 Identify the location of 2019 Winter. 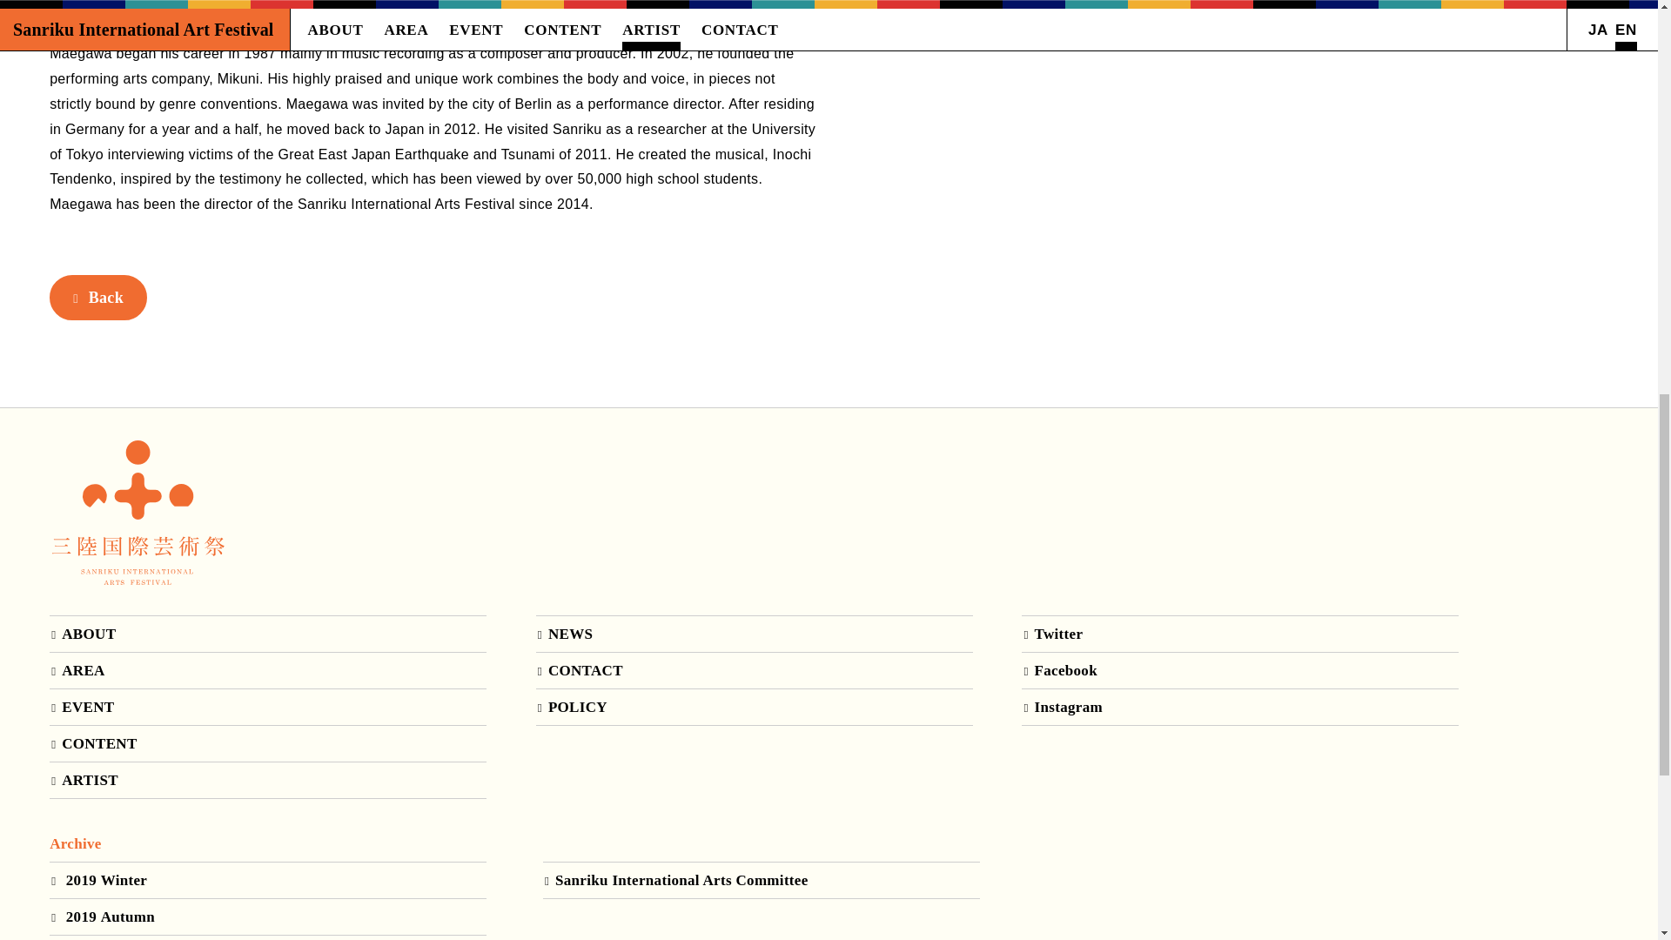
(268, 881).